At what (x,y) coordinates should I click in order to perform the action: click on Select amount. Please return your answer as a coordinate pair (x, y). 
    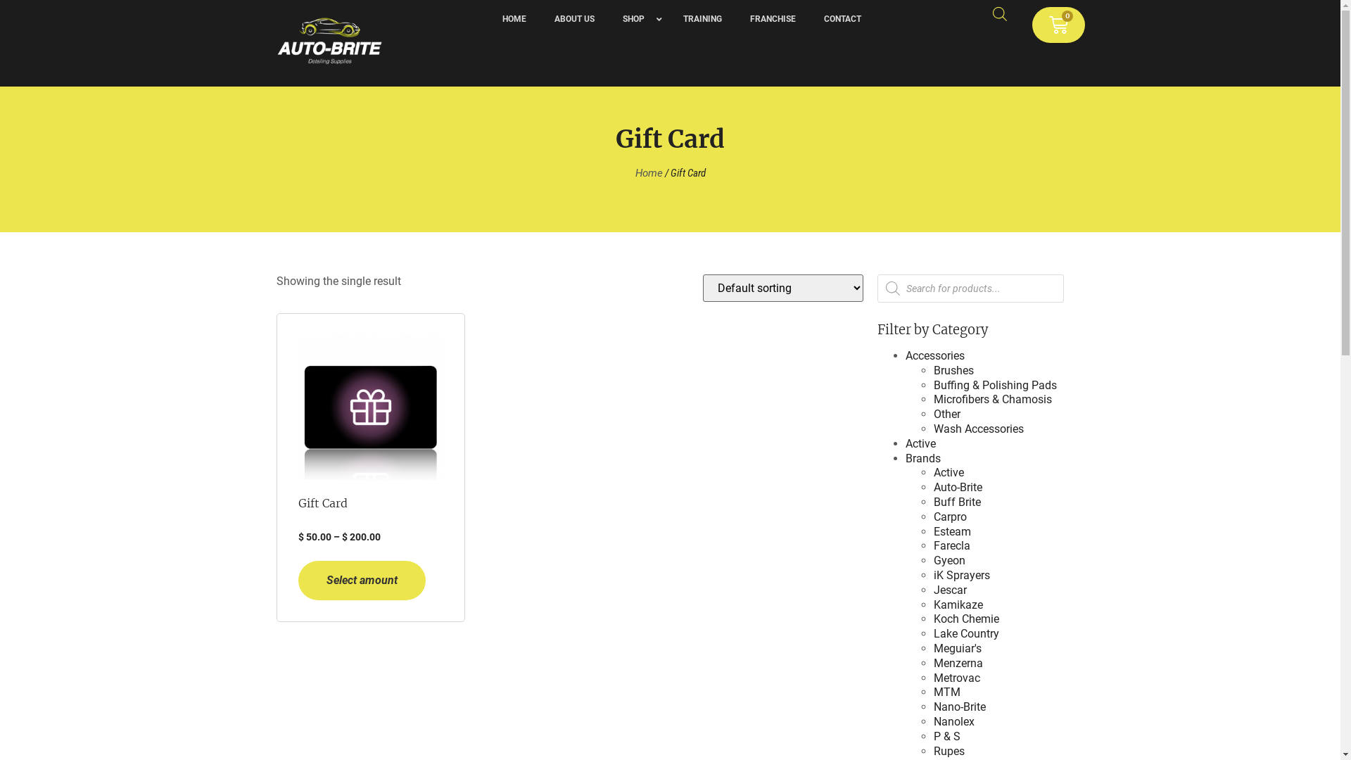
    Looking at the image, I should click on (362, 581).